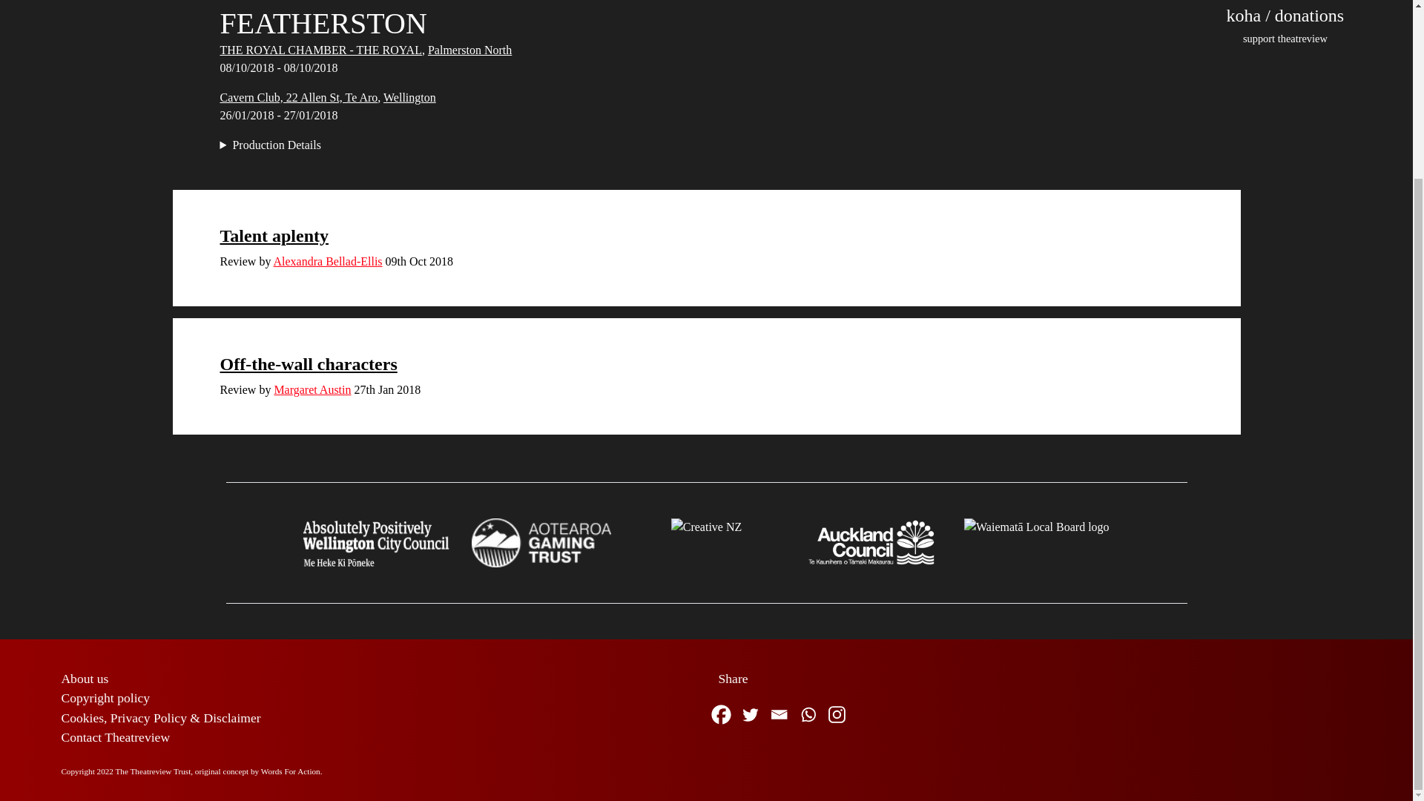 The width and height of the screenshot is (1424, 801). Describe the element at coordinates (720, 714) in the screenshot. I see `Facebook` at that location.